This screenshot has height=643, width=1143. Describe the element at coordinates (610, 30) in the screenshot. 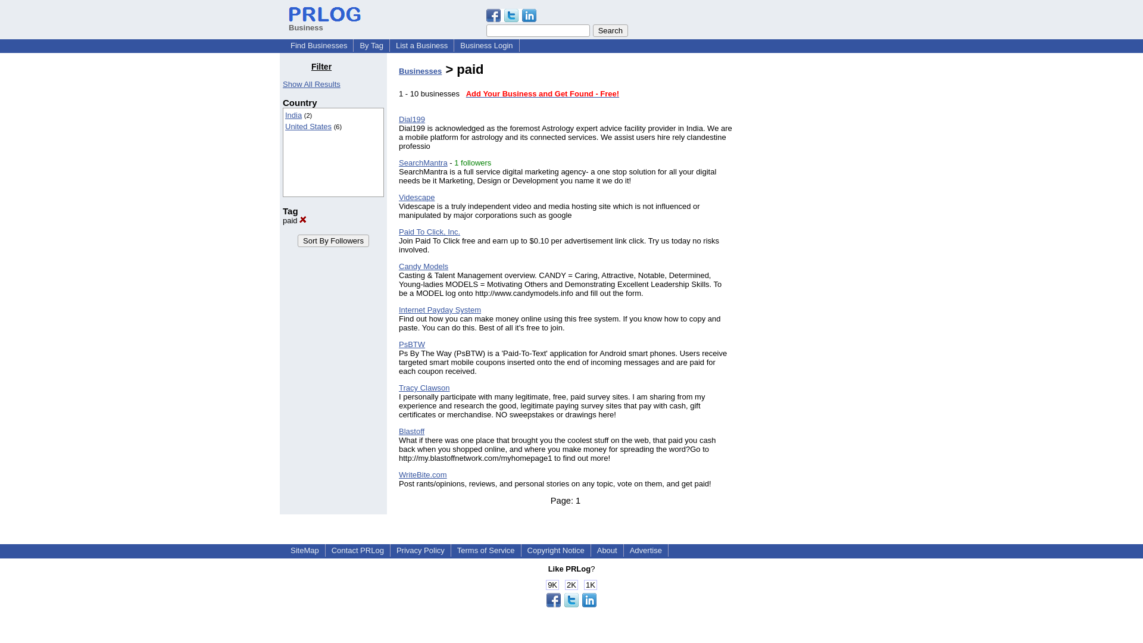

I see `Search` at that location.